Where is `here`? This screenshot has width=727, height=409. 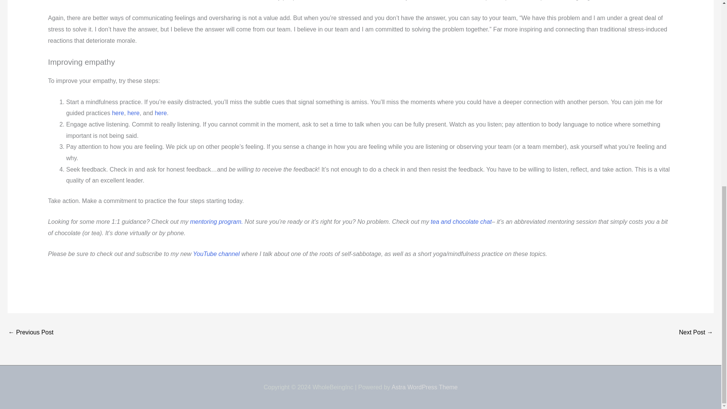
here is located at coordinates (133, 113).